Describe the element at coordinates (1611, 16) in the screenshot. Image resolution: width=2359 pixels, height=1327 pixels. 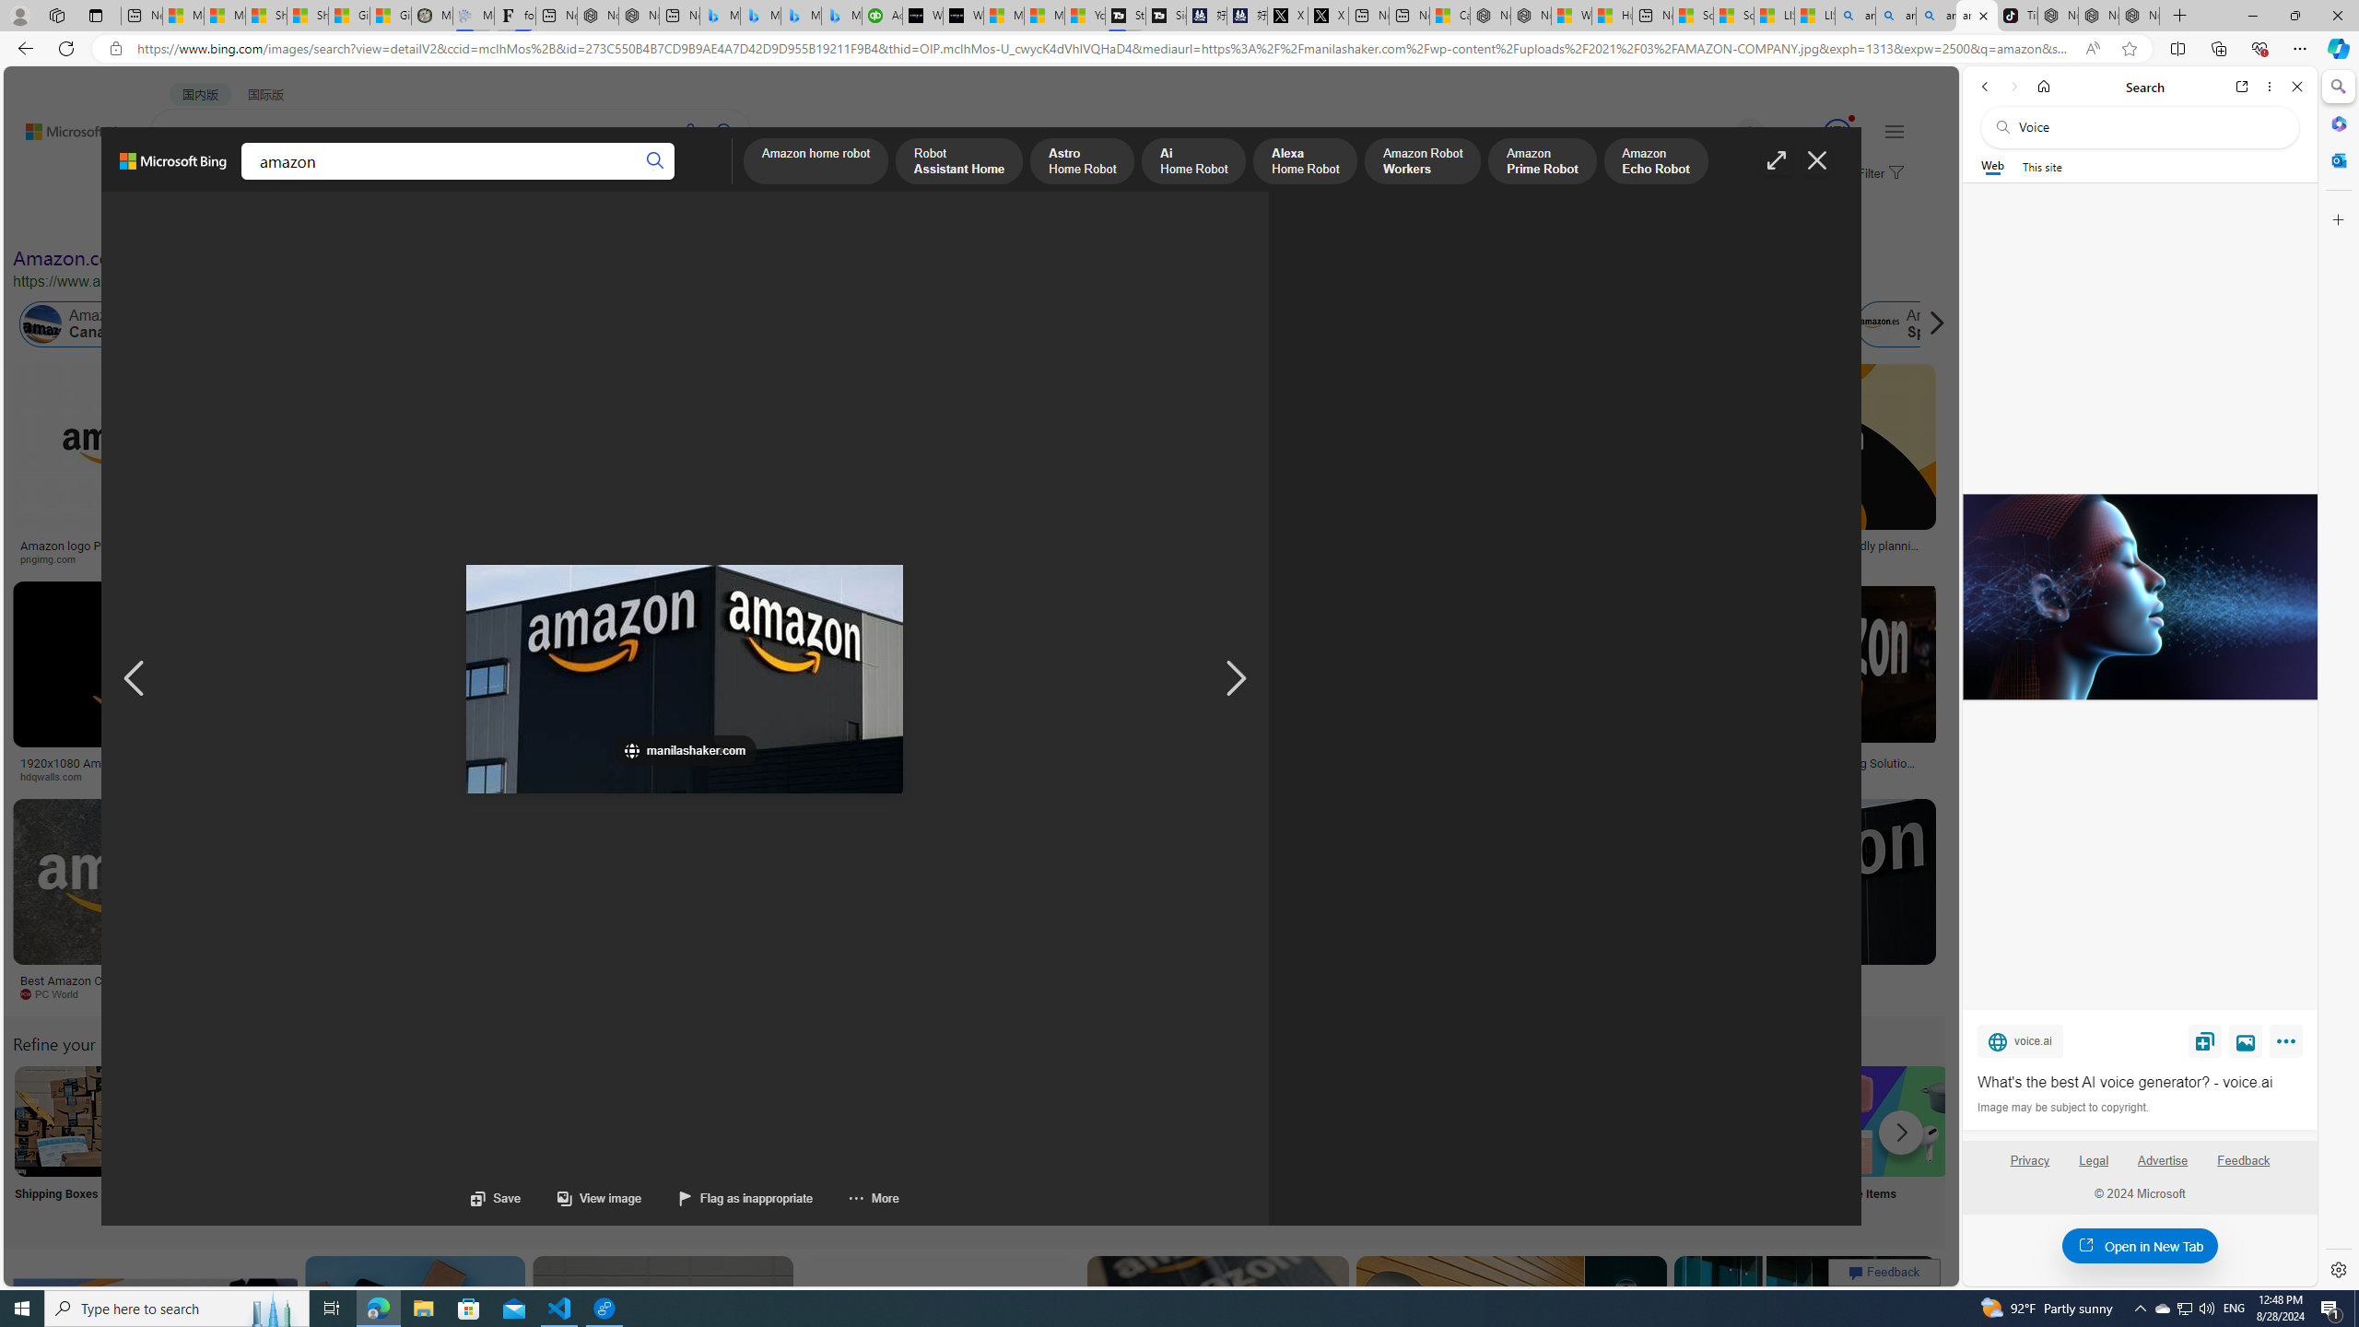
I see `Huge shark washes ashore at New York City beach | Watch` at that location.